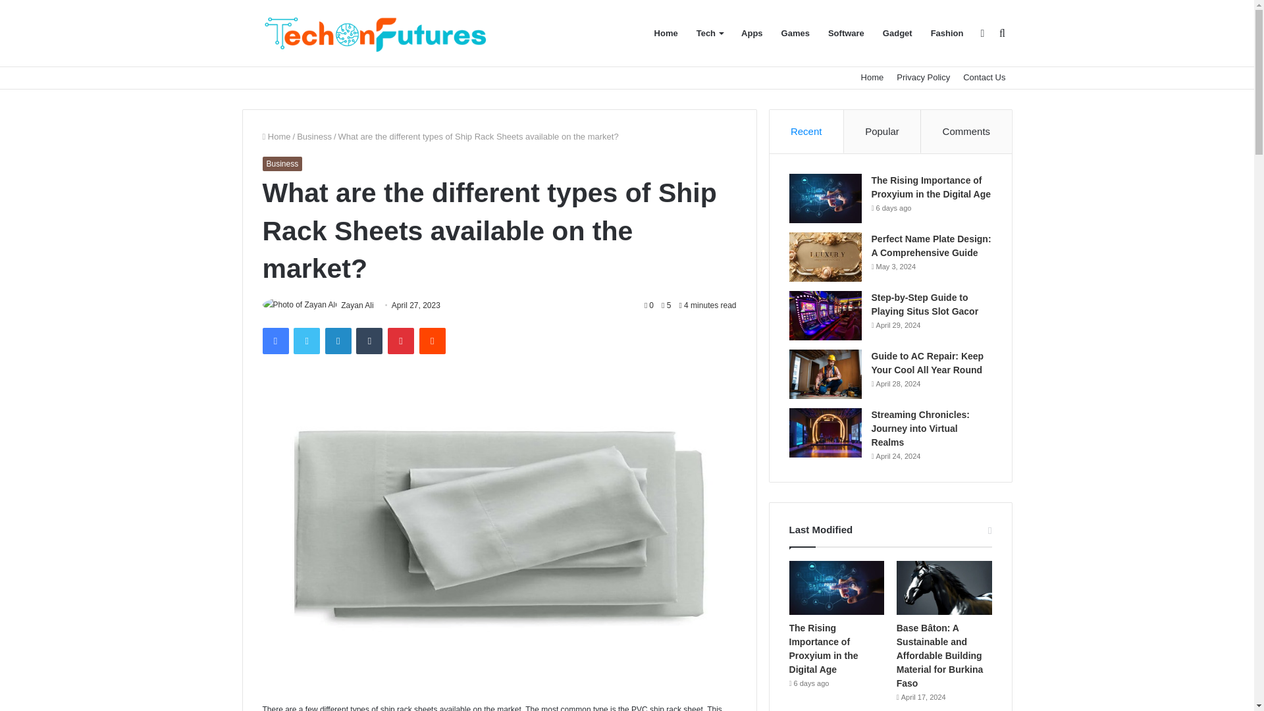 The image size is (1264, 711). What do you see at coordinates (872, 78) in the screenshot?
I see `Home` at bounding box center [872, 78].